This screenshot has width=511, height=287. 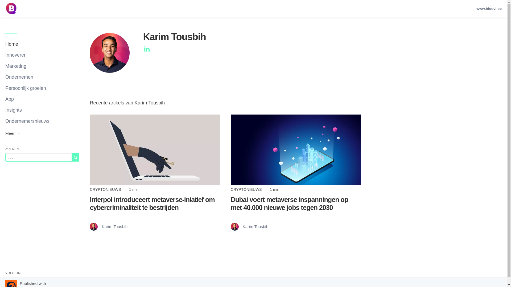 What do you see at coordinates (42, 55) in the screenshot?
I see `Innoveren` at bounding box center [42, 55].